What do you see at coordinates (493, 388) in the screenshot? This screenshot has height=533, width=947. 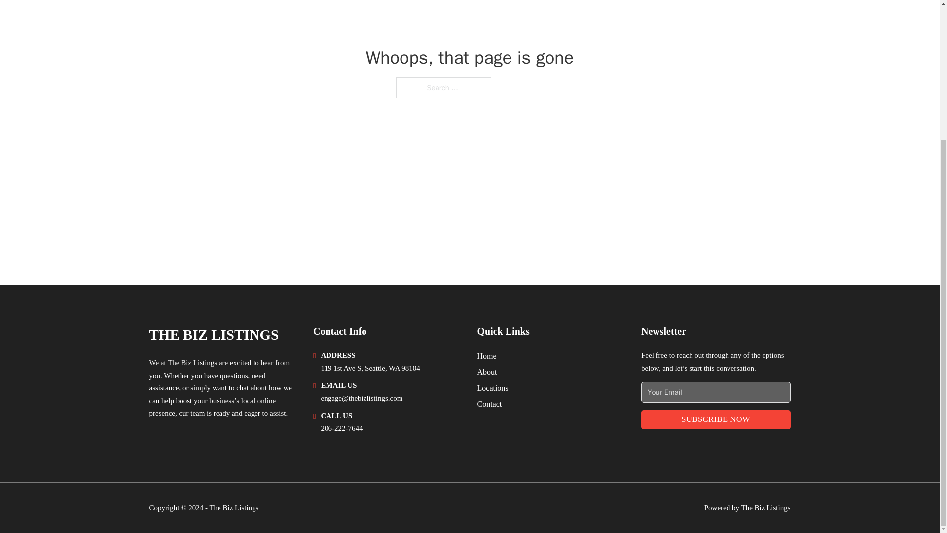 I see `Locations` at bounding box center [493, 388].